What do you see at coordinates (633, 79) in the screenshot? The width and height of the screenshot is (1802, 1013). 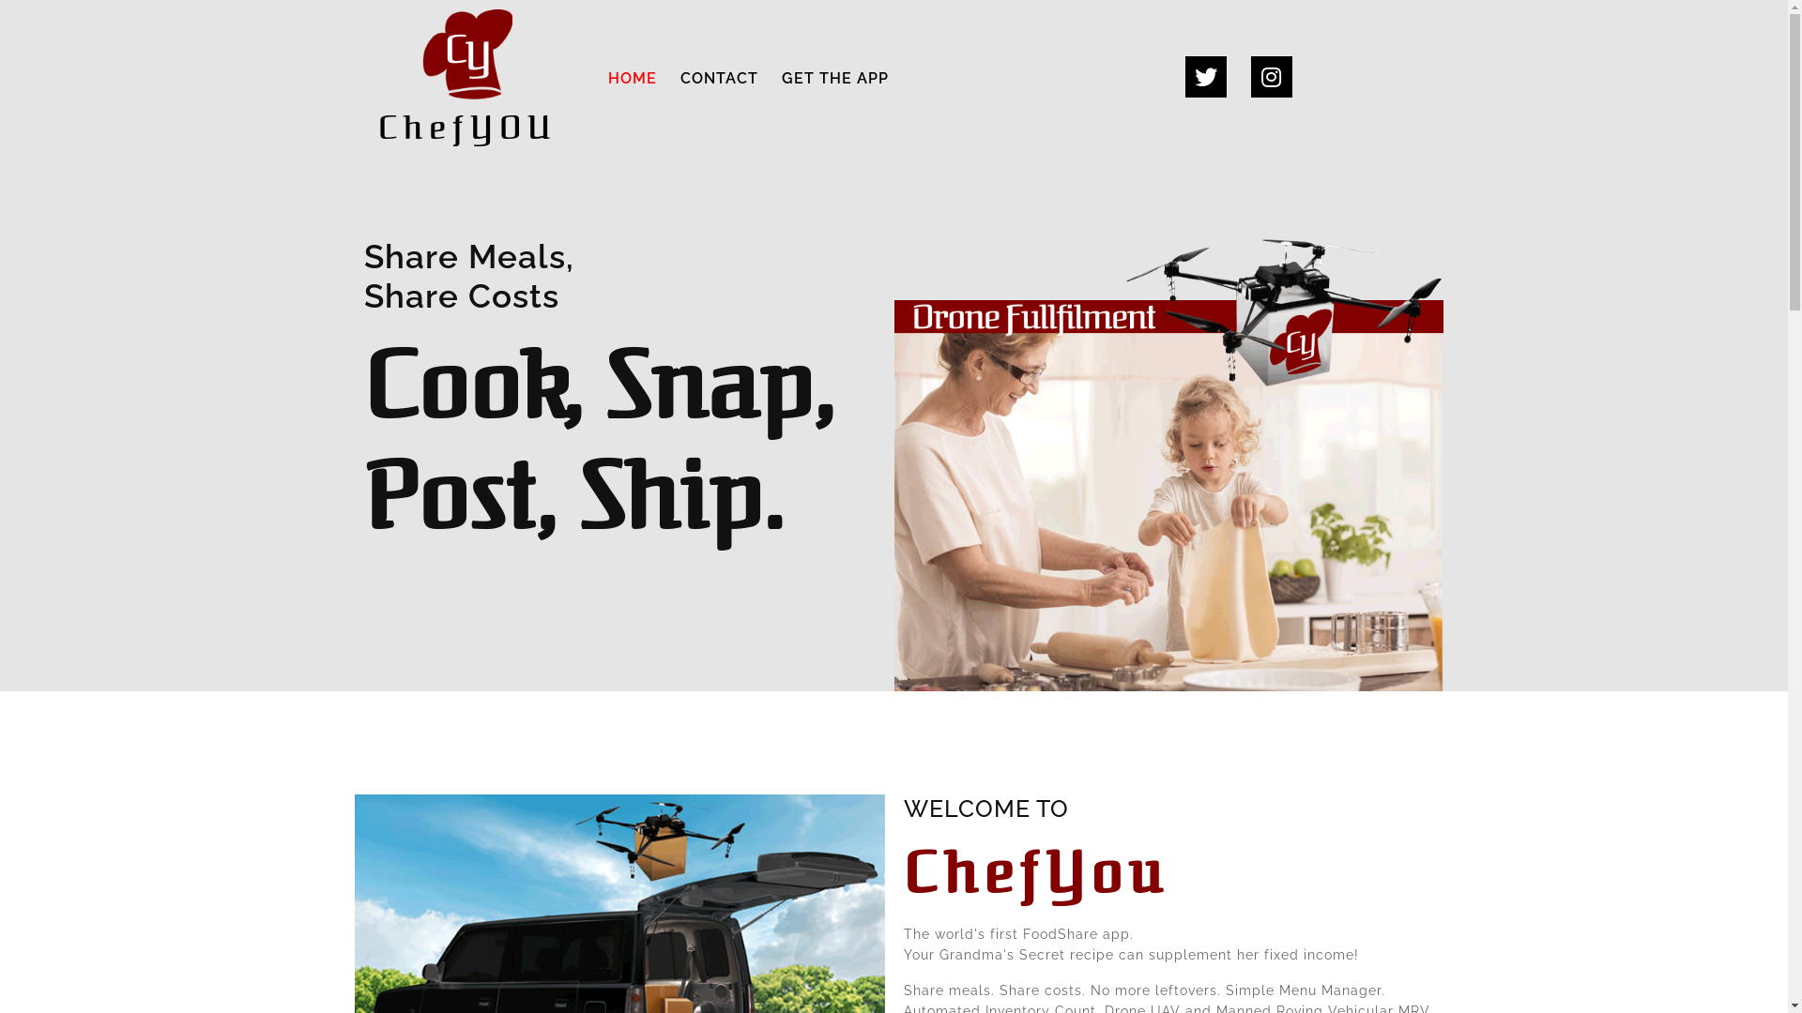 I see `HOME` at bounding box center [633, 79].